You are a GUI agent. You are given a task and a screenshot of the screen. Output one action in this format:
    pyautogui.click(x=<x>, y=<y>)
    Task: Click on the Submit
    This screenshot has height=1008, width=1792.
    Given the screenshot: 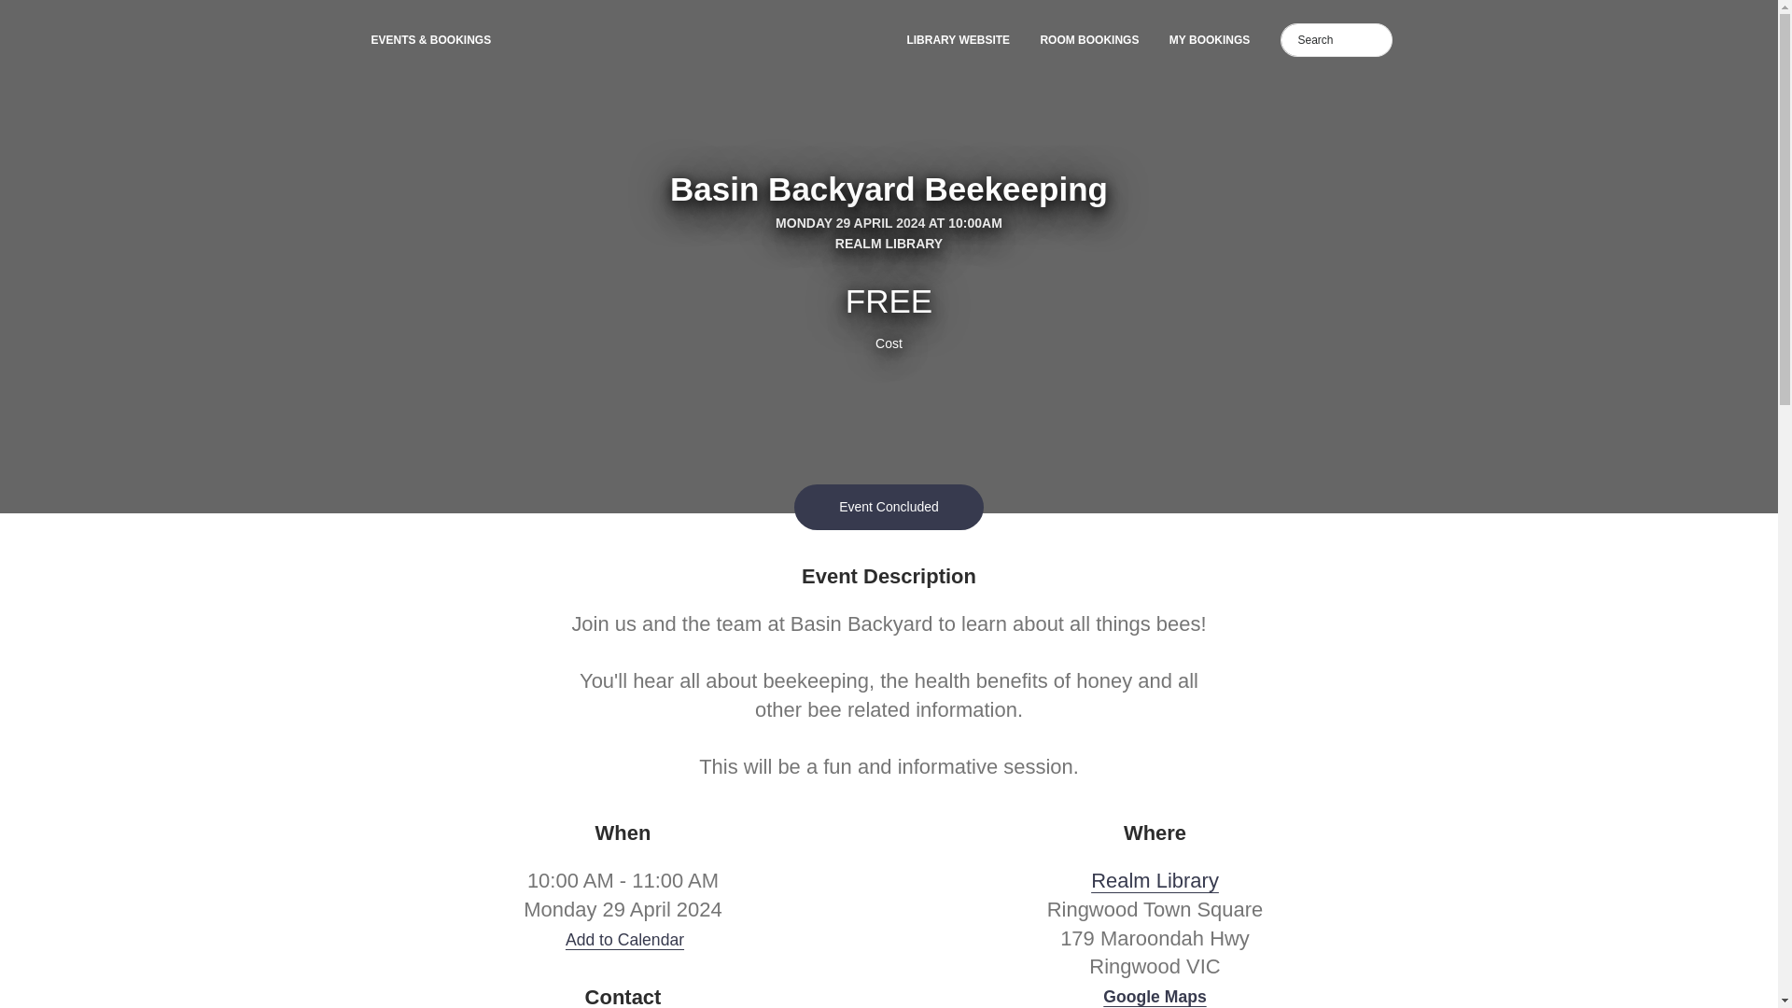 What is the action you would take?
    pyautogui.click(x=28, y=13)
    